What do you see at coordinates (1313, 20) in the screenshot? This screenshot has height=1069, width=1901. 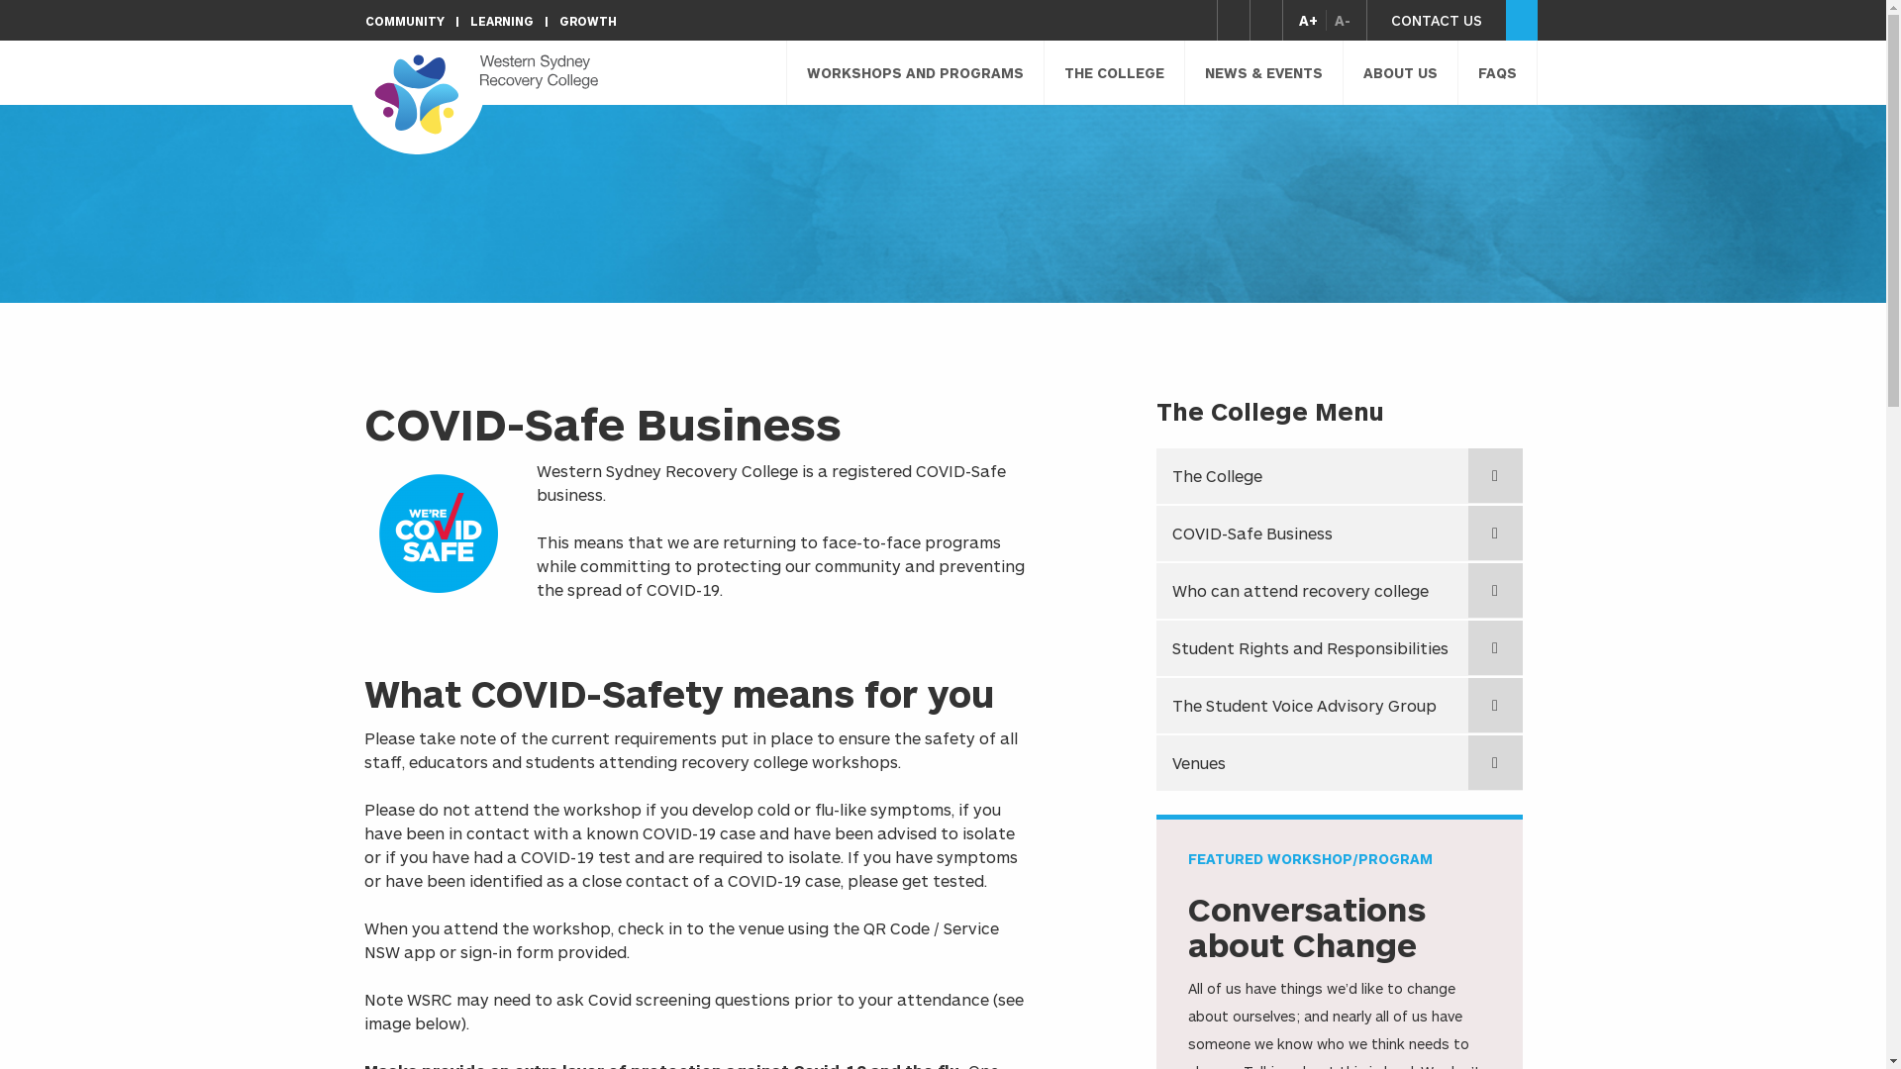 I see `A+` at bounding box center [1313, 20].